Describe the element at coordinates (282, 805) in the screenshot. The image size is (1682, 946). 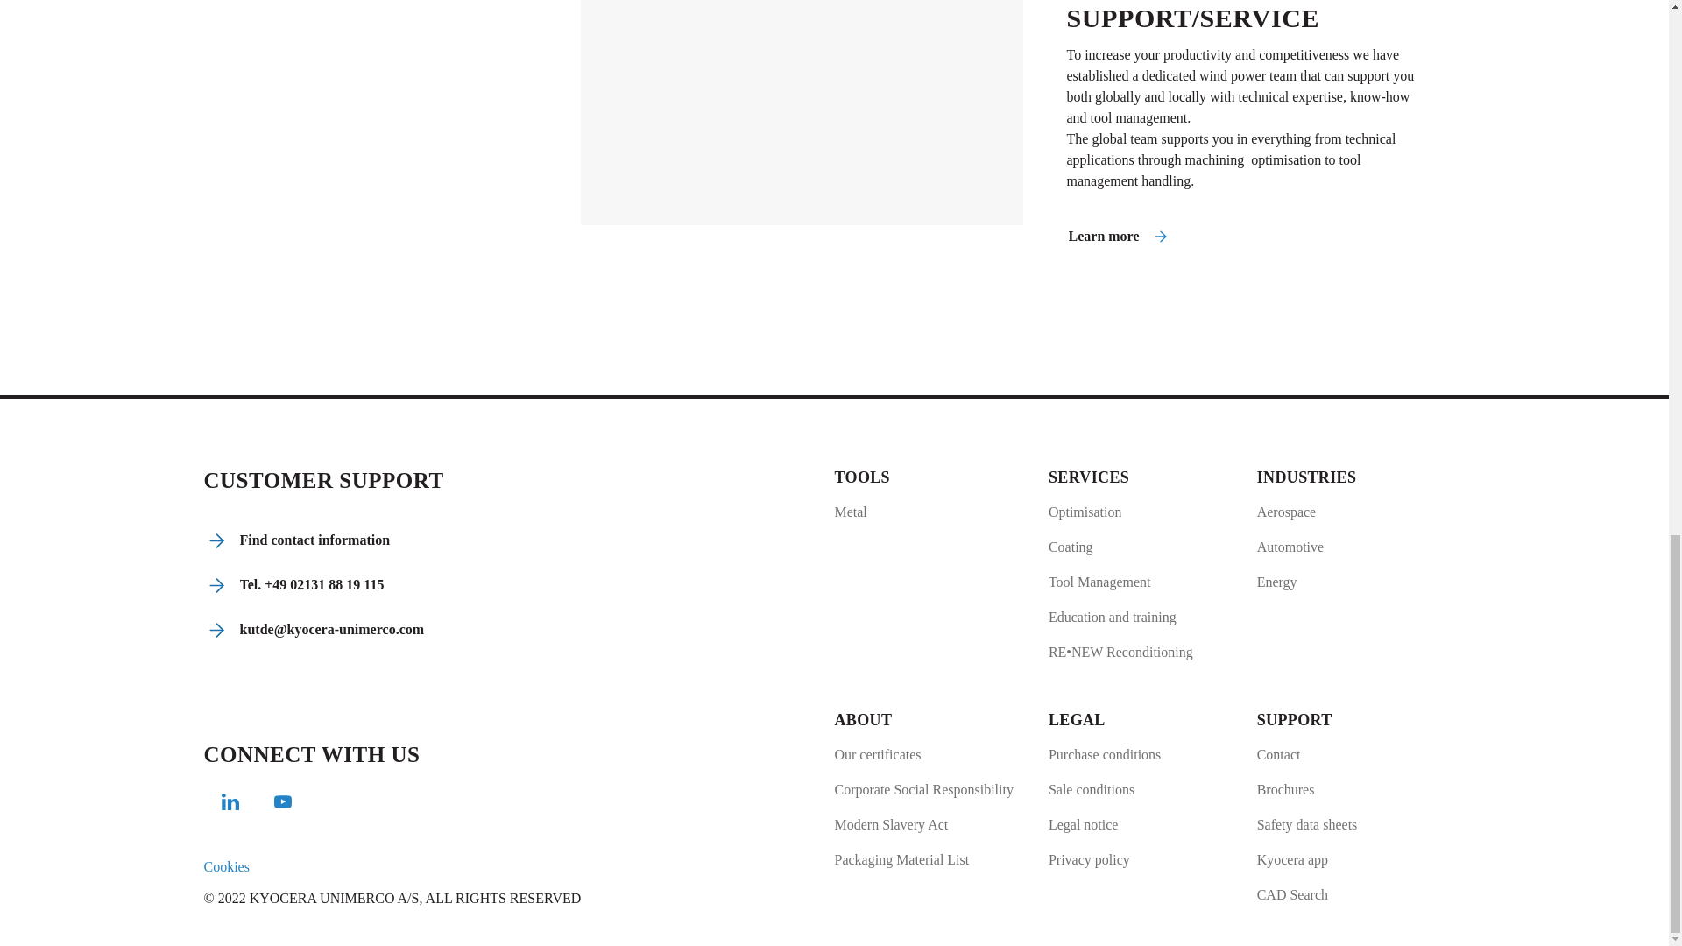
I see `YouTube` at that location.